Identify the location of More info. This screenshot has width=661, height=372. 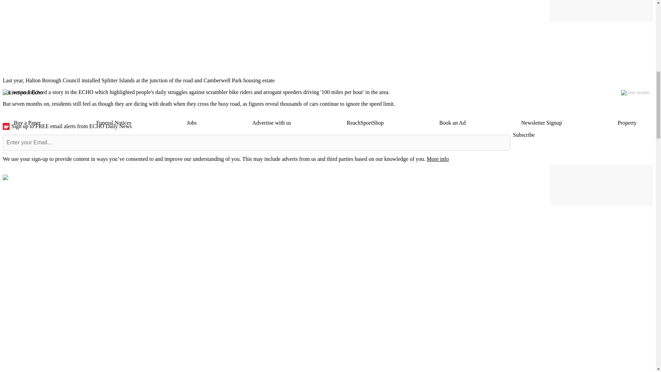
(437, 158).